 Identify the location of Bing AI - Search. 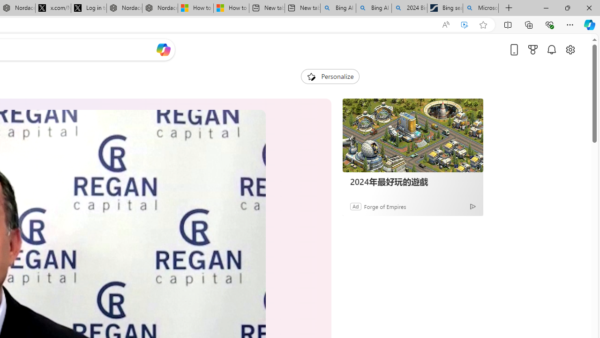
(374, 8).